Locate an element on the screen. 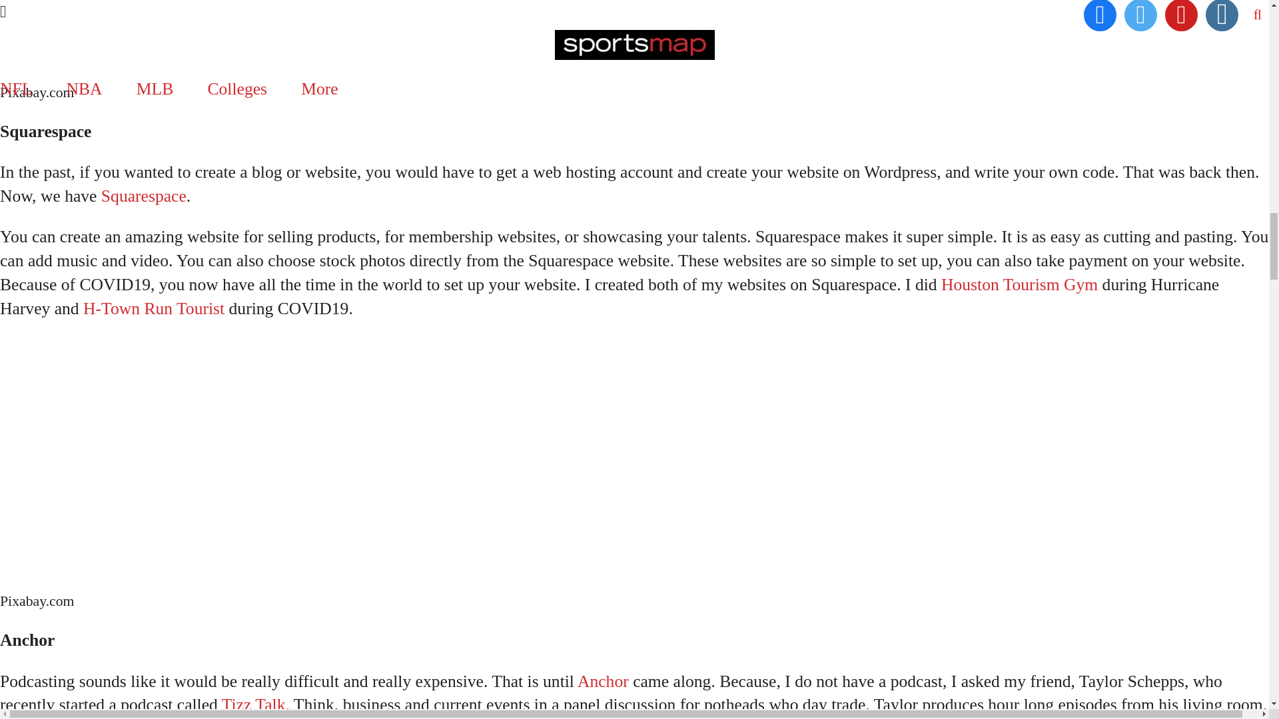  Anchor is located at coordinates (604, 680).